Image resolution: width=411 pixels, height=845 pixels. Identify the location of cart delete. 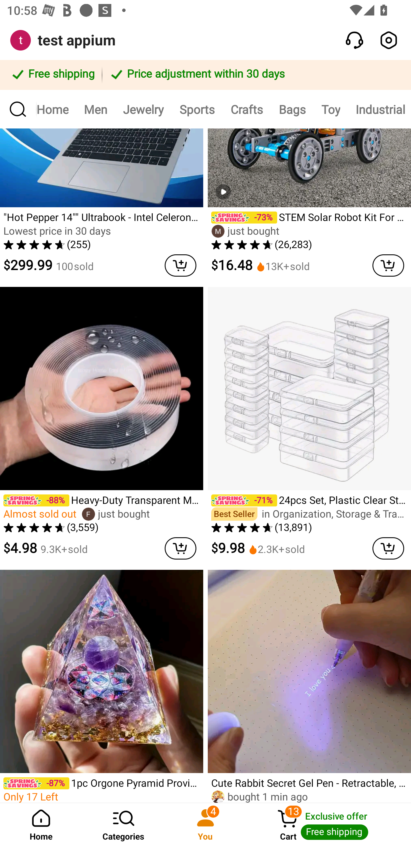
(180, 265).